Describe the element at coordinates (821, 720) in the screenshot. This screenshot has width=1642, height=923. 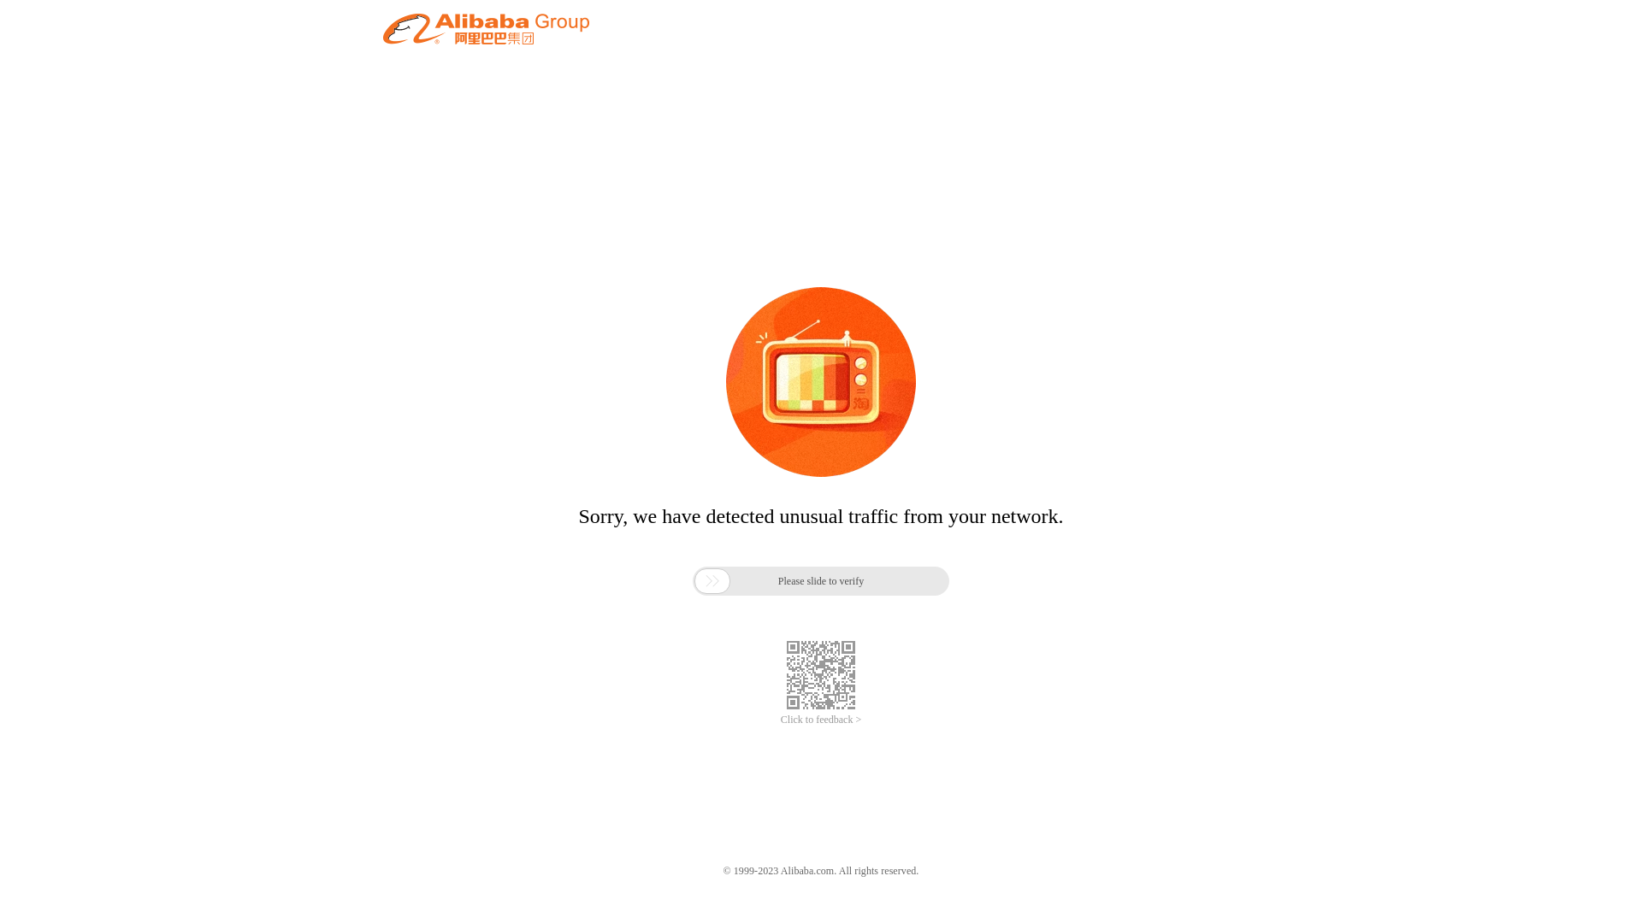
I see `Click to feedback >` at that location.